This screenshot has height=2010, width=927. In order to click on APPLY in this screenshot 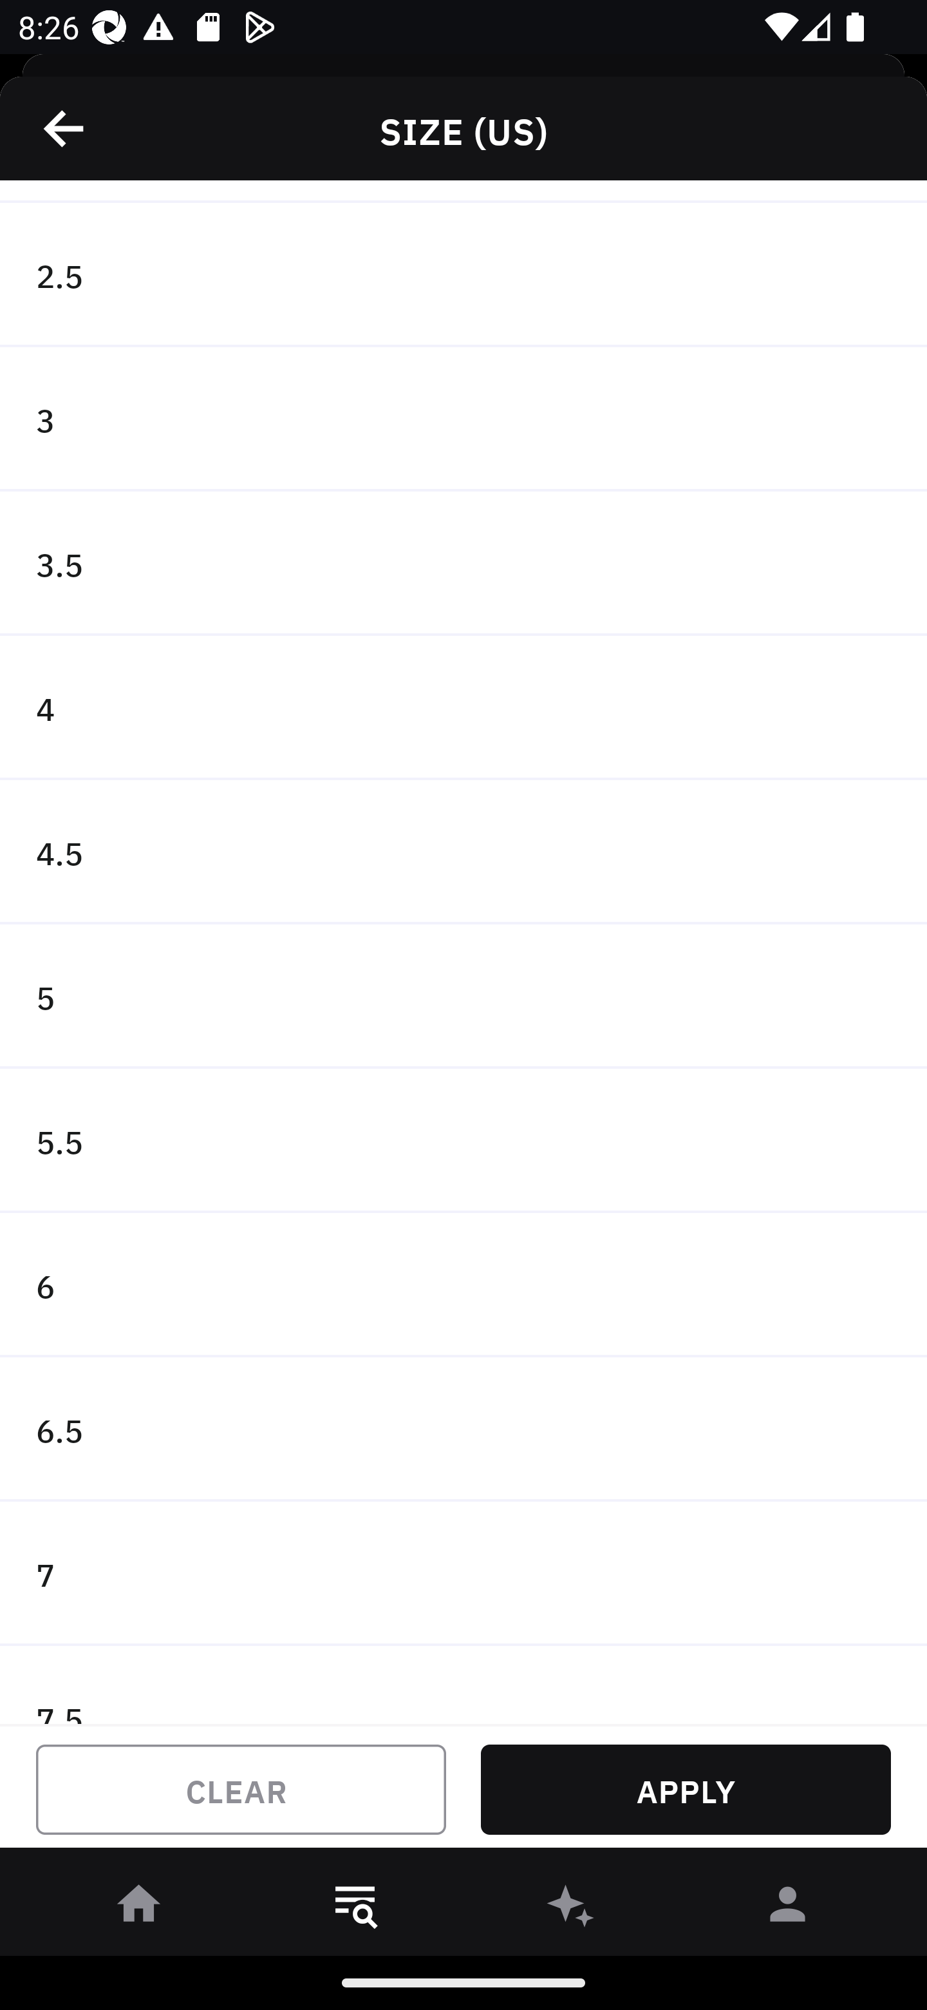, I will do `click(686, 1790)`.